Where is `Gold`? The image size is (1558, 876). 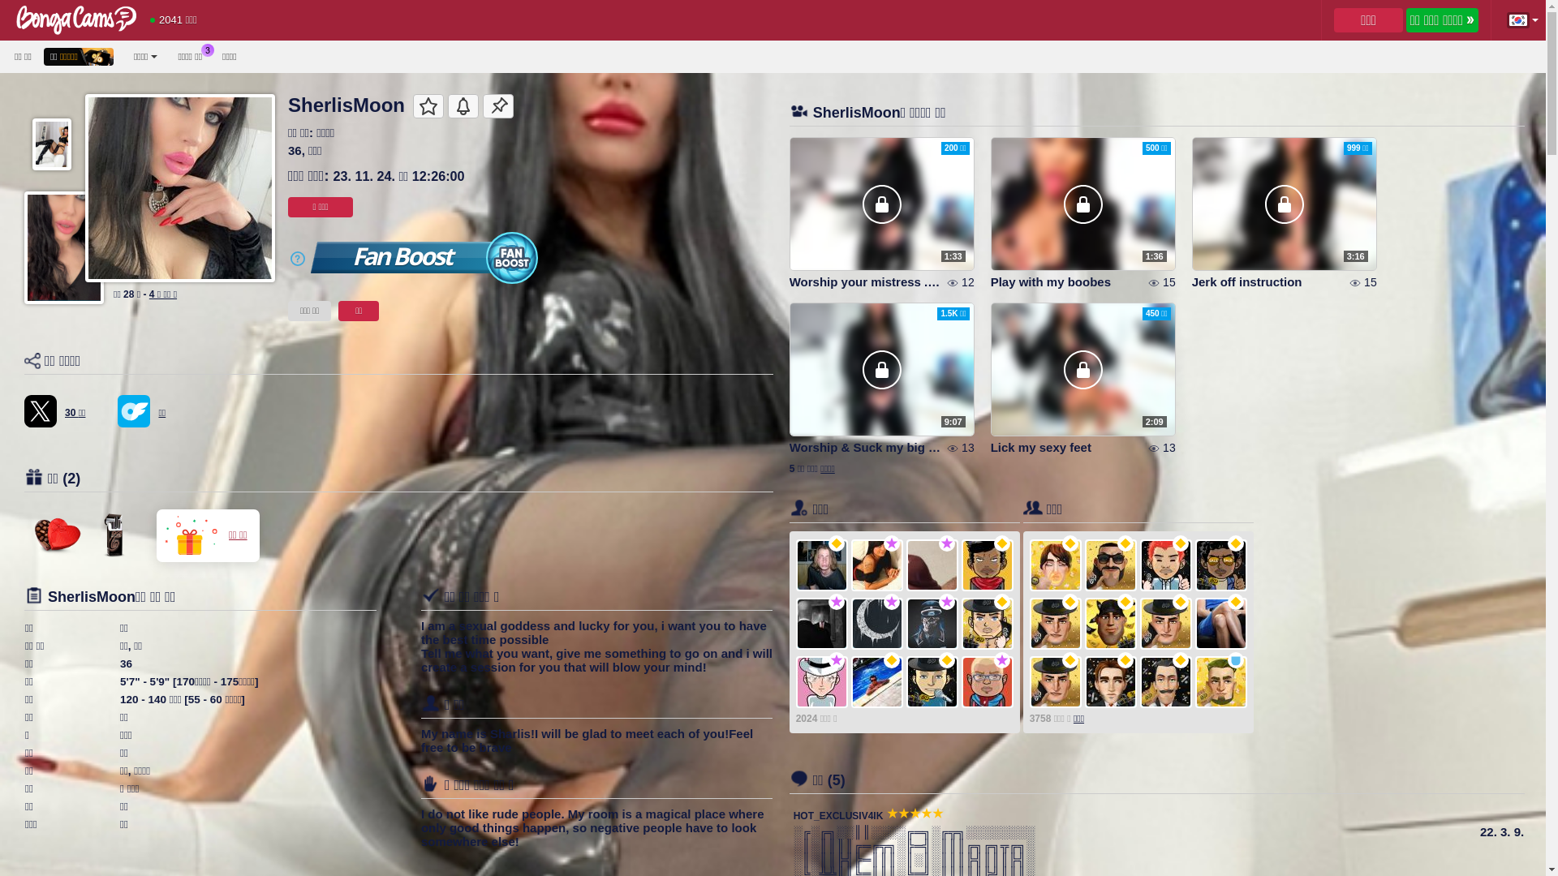
Gold is located at coordinates (1070, 602).